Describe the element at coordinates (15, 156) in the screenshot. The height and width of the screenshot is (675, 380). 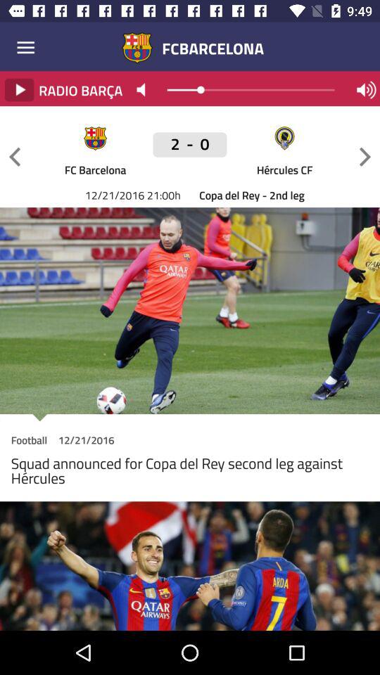
I see `go to previous` at that location.